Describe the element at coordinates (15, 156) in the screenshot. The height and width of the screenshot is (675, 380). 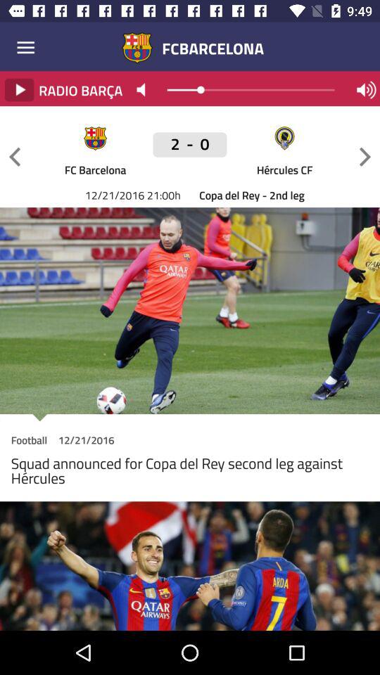
I see `go to previous` at that location.